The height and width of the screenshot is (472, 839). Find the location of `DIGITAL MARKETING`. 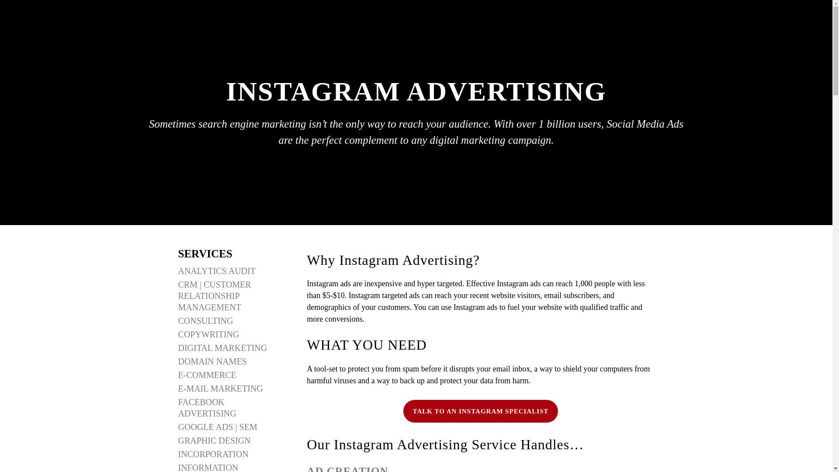

DIGITAL MARKETING is located at coordinates (223, 348).